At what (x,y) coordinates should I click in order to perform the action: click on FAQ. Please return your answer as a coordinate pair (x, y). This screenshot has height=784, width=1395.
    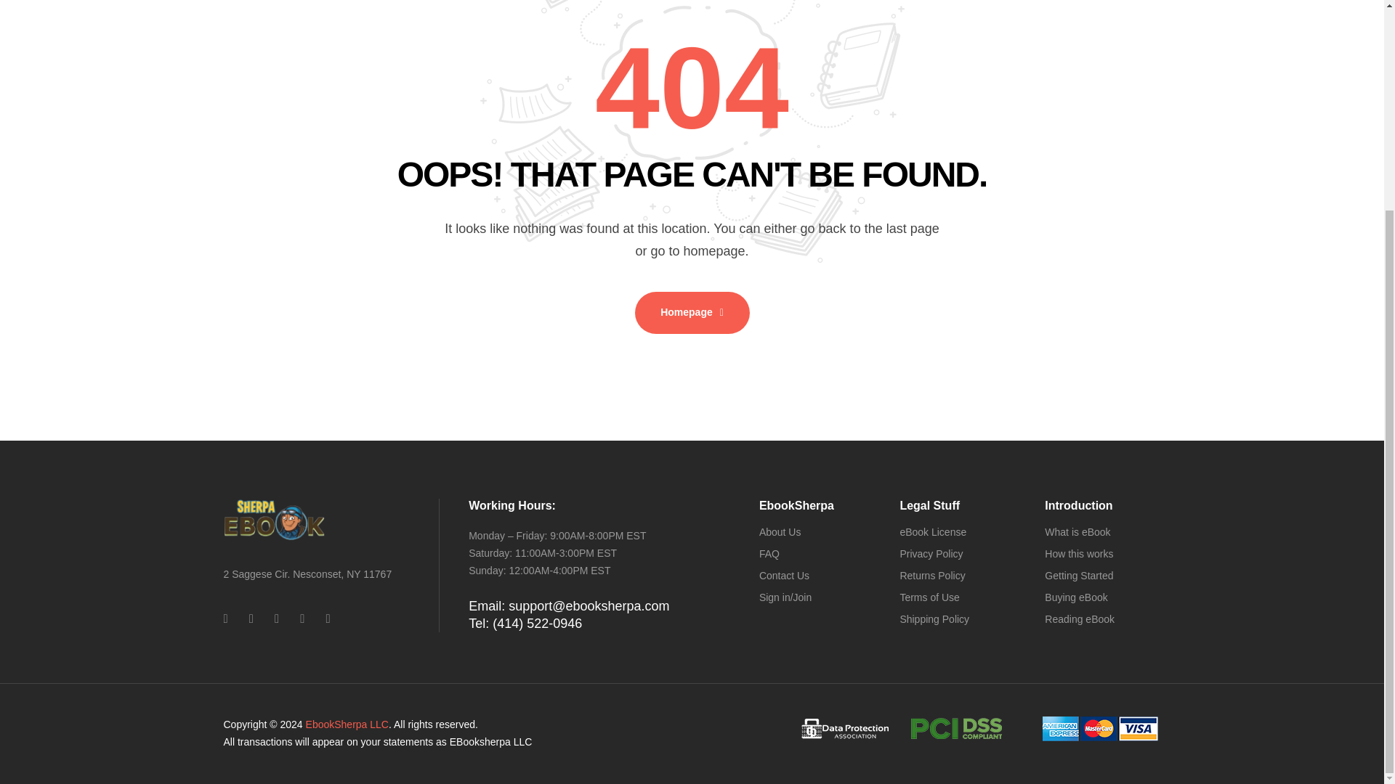
    Looking at the image, I should click on (818, 555).